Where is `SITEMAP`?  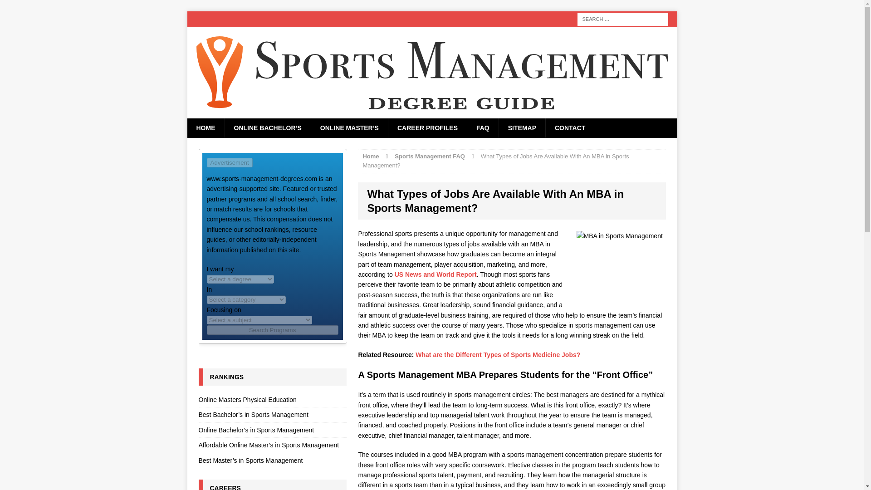
SITEMAP is located at coordinates (522, 128).